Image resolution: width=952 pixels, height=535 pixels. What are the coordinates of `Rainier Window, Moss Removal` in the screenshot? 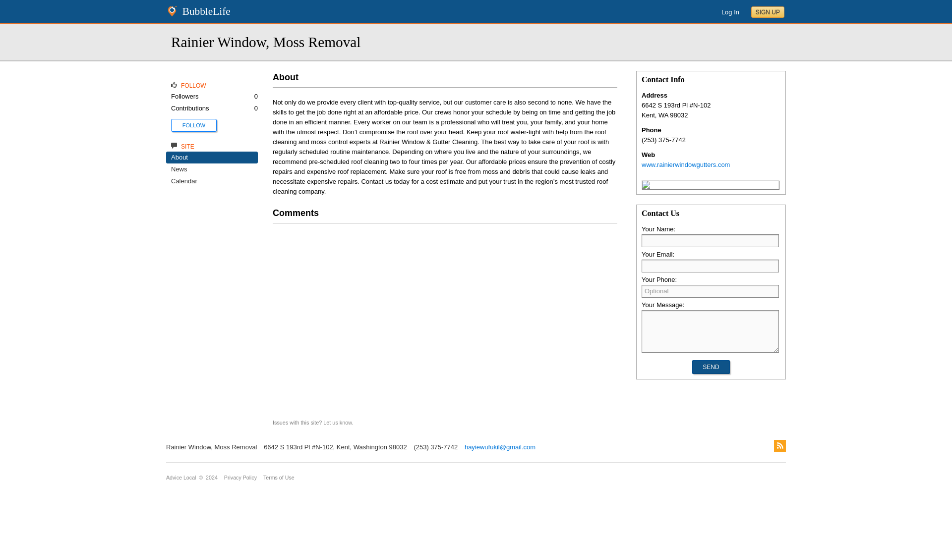 It's located at (266, 42).